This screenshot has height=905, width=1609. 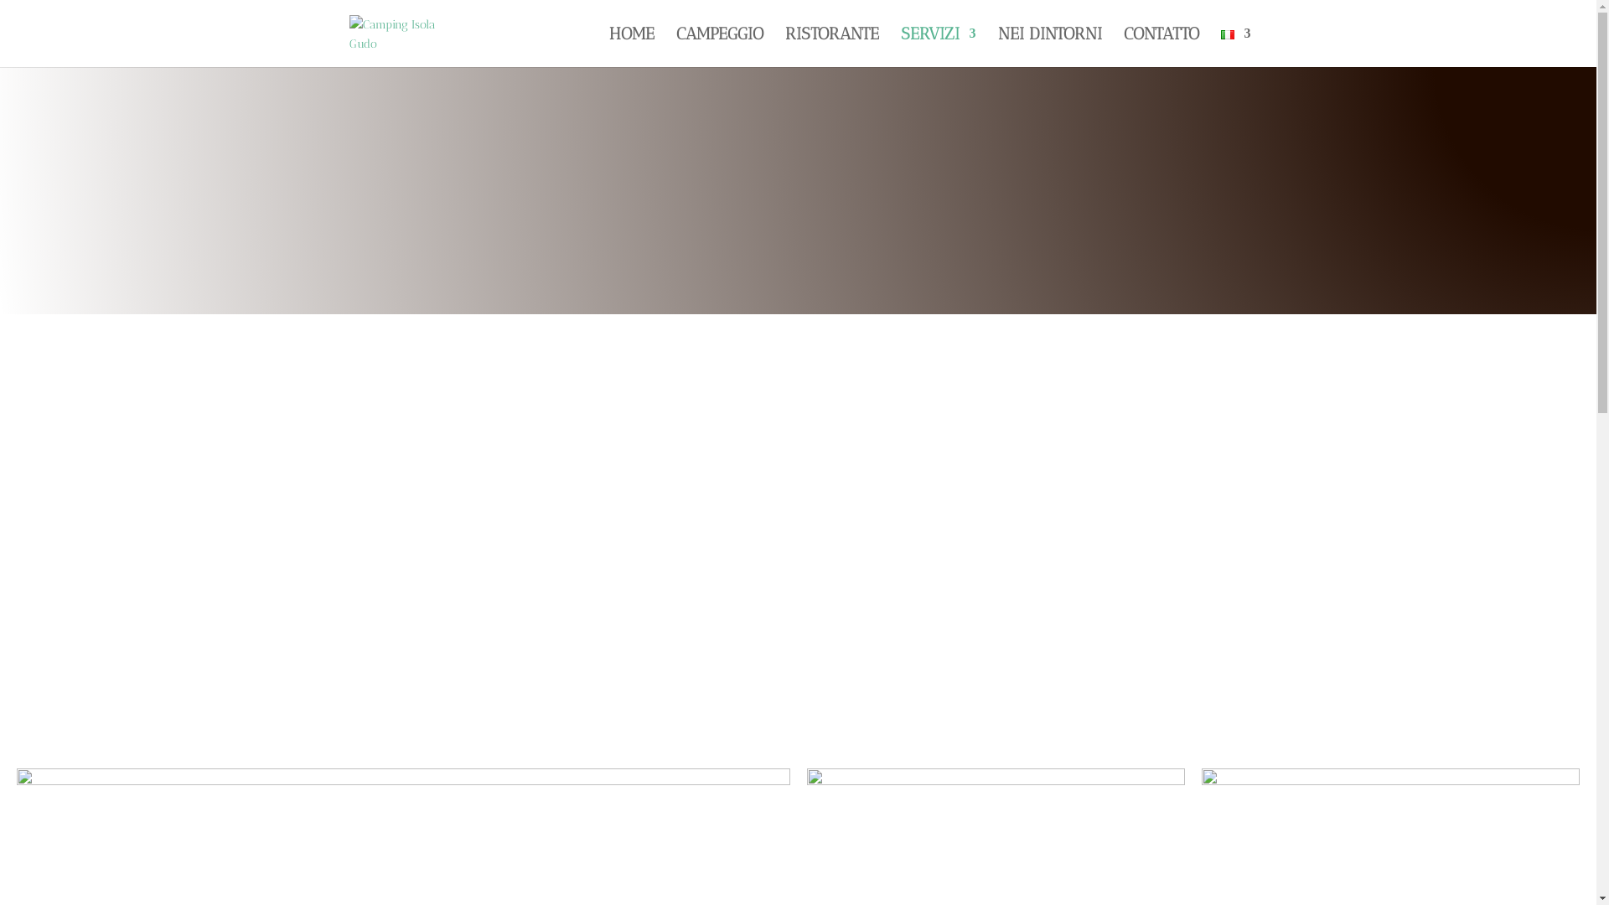 I want to click on RISTORANTE, so click(x=831, y=47).